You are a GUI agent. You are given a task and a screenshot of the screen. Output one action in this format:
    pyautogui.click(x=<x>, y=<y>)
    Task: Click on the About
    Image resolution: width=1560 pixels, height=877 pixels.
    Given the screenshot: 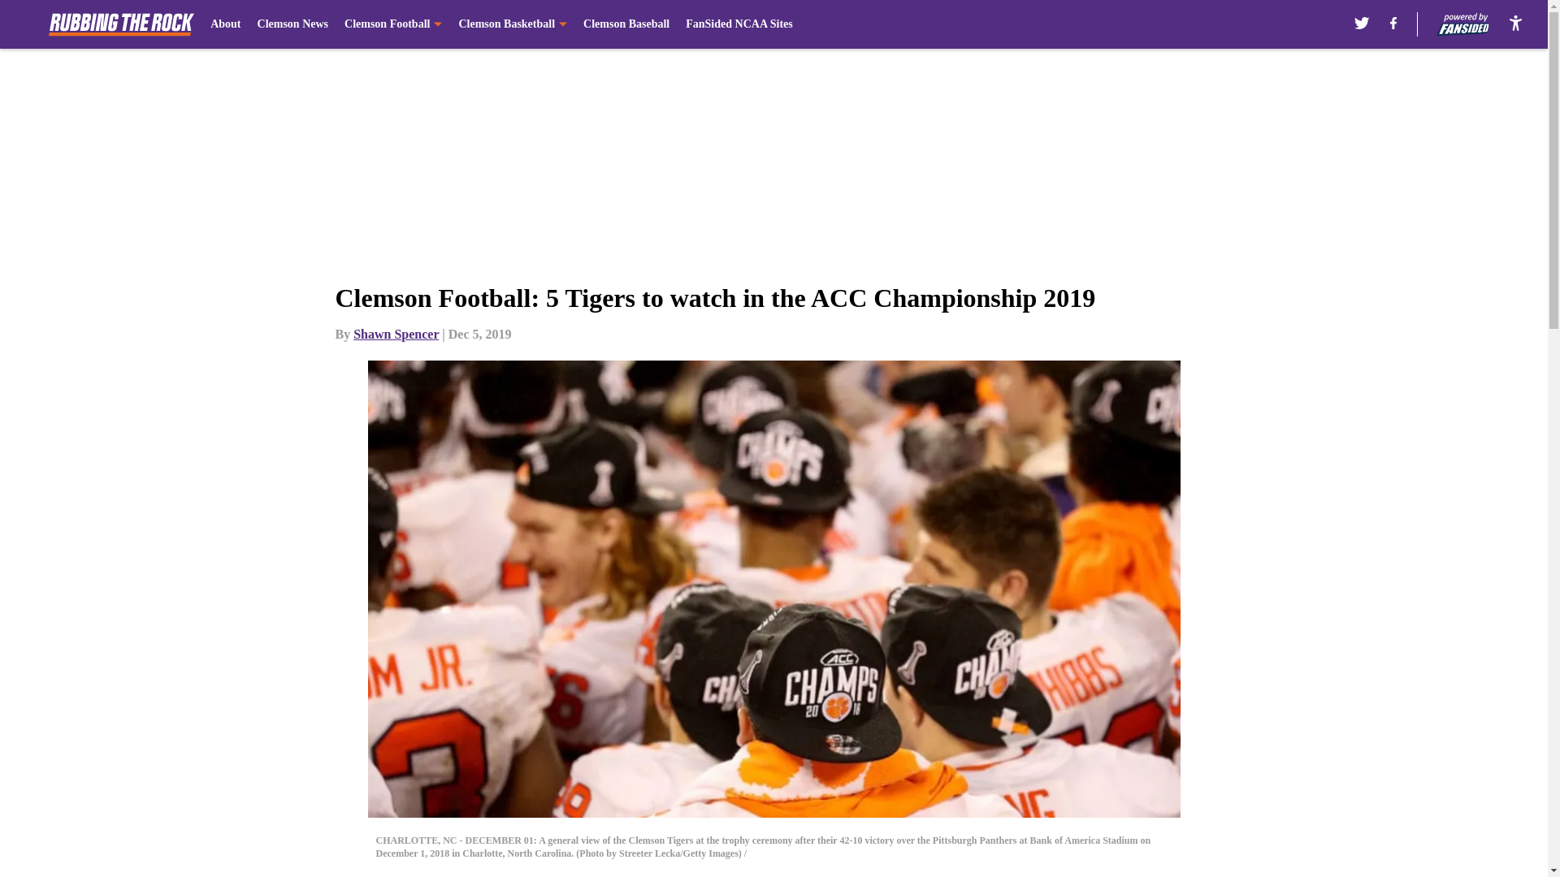 What is the action you would take?
    pyautogui.click(x=225, y=24)
    